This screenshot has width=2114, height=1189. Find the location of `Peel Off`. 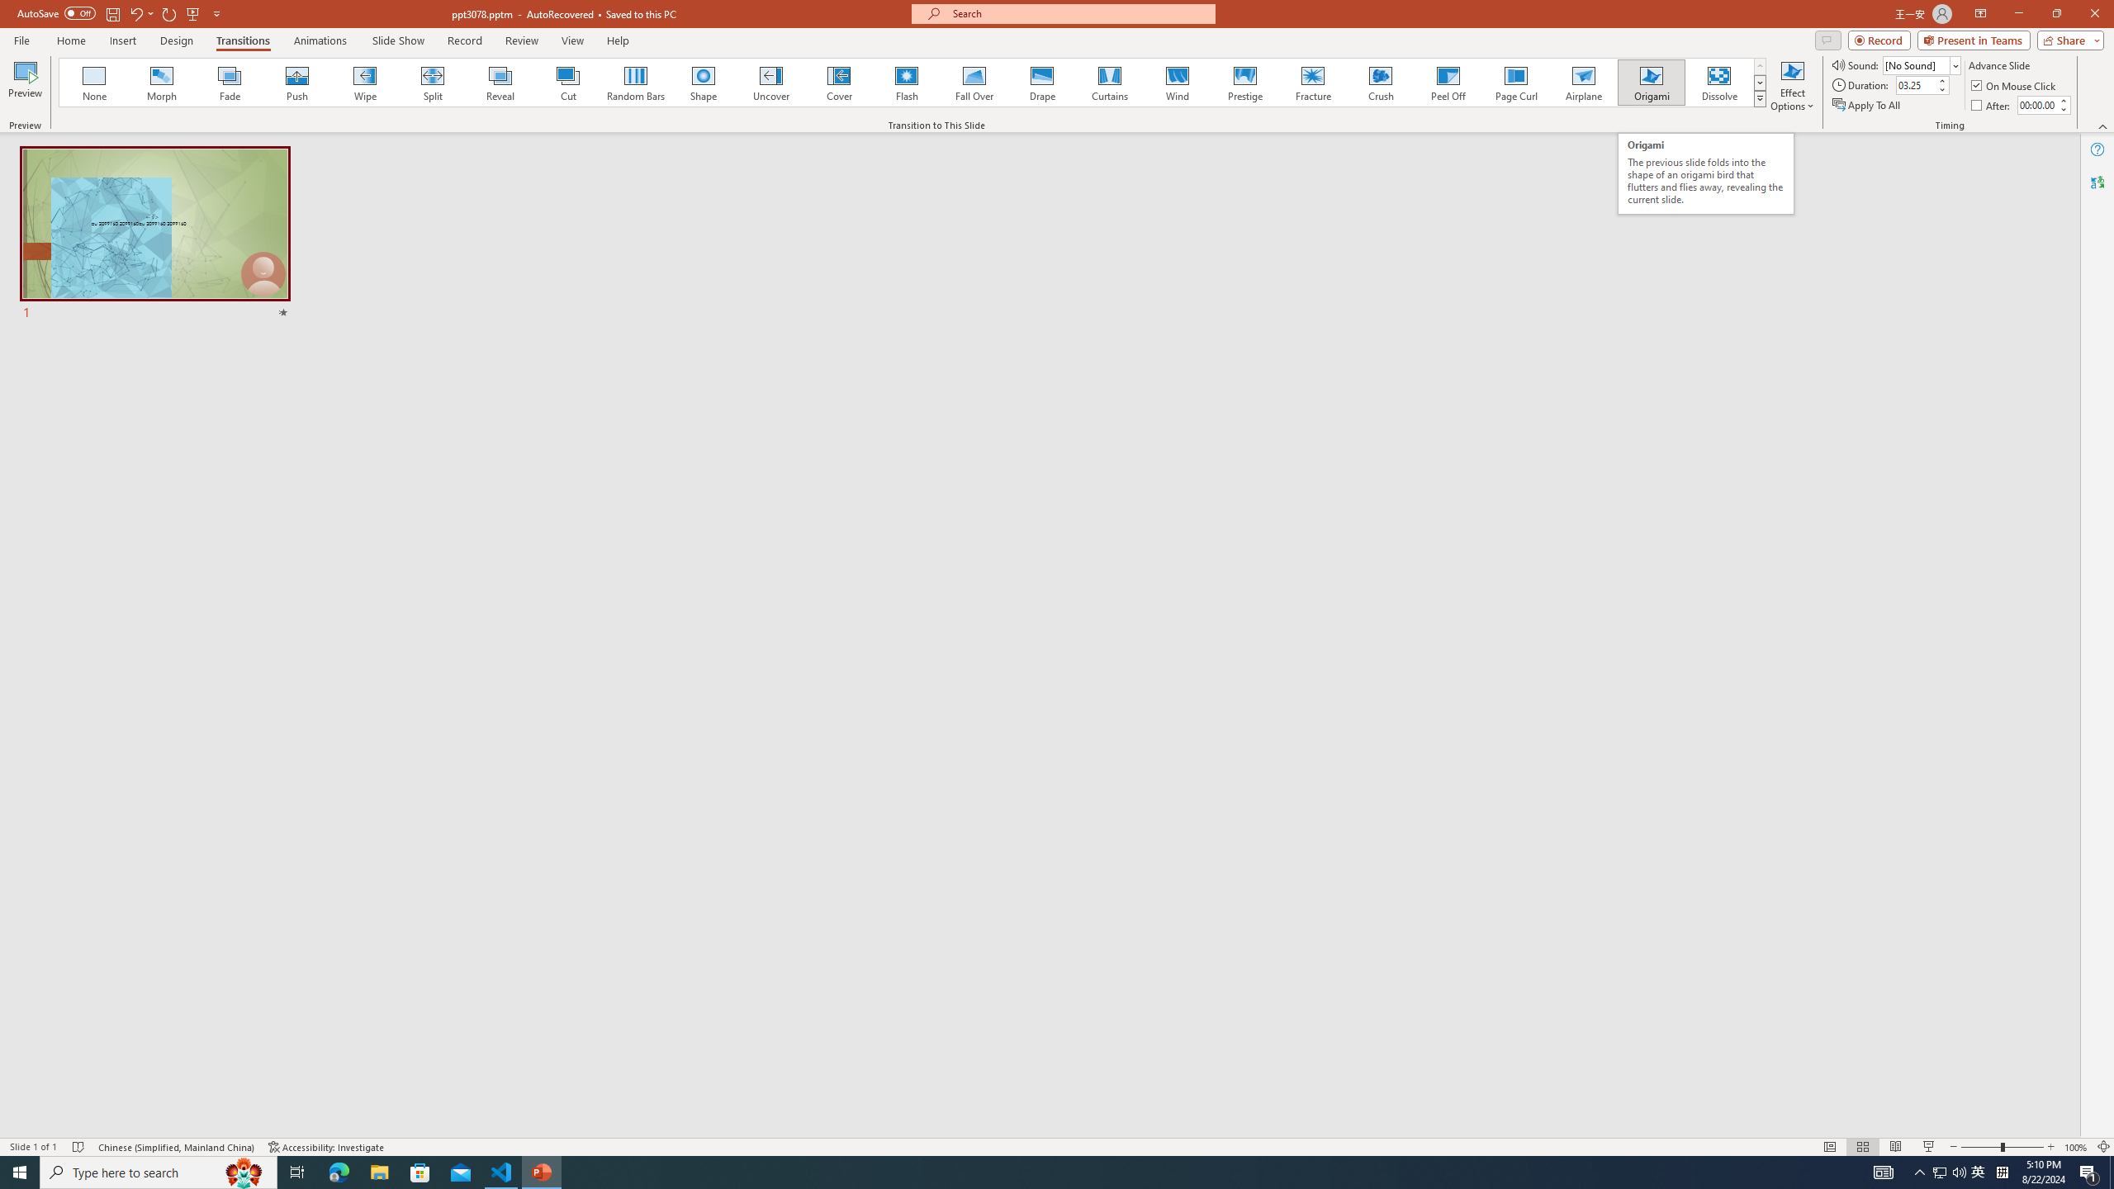

Peel Off is located at coordinates (1448, 83).